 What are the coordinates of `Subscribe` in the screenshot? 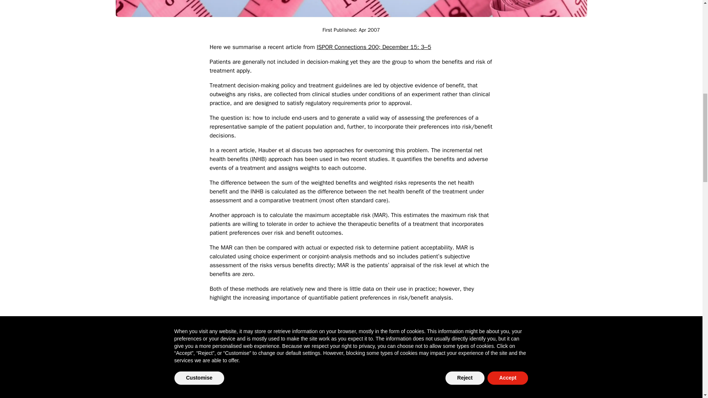 It's located at (418, 377).